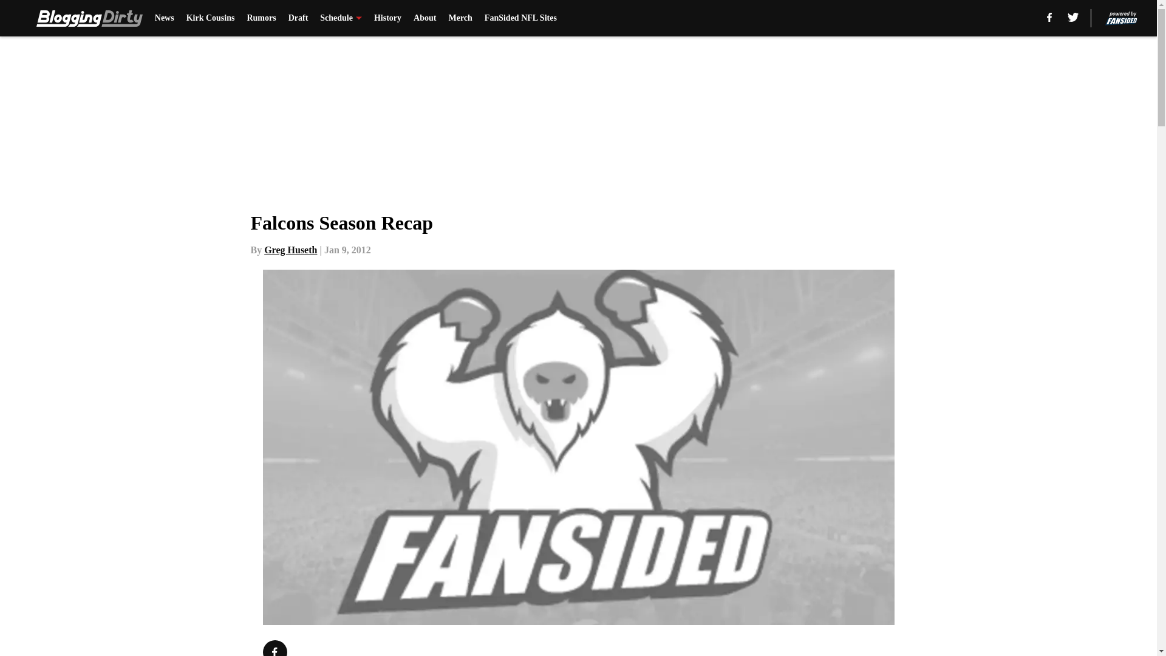 The width and height of the screenshot is (1166, 656). What do you see at coordinates (261, 18) in the screenshot?
I see `Rumors` at bounding box center [261, 18].